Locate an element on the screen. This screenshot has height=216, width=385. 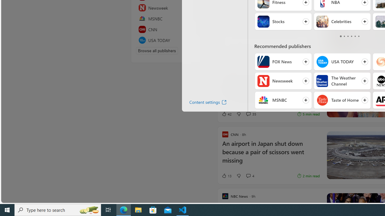
Stocks is located at coordinates (263, 22).